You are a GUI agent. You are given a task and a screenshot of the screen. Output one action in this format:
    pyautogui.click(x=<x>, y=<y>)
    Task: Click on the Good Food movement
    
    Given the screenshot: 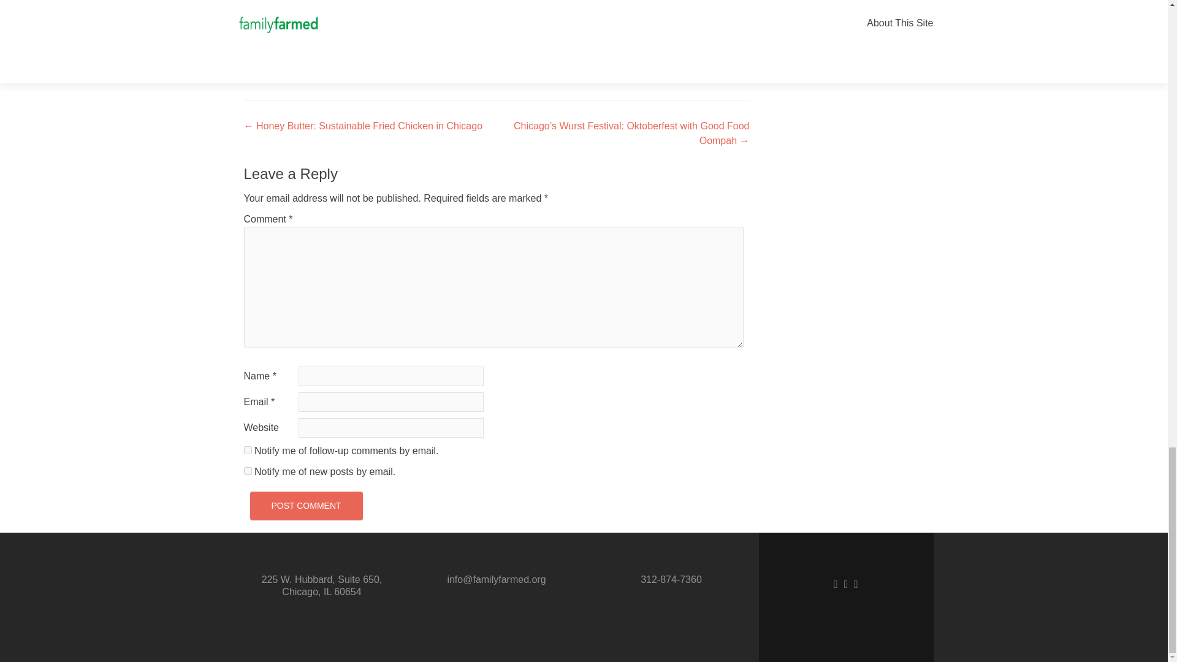 What is the action you would take?
    pyautogui.click(x=292, y=74)
    